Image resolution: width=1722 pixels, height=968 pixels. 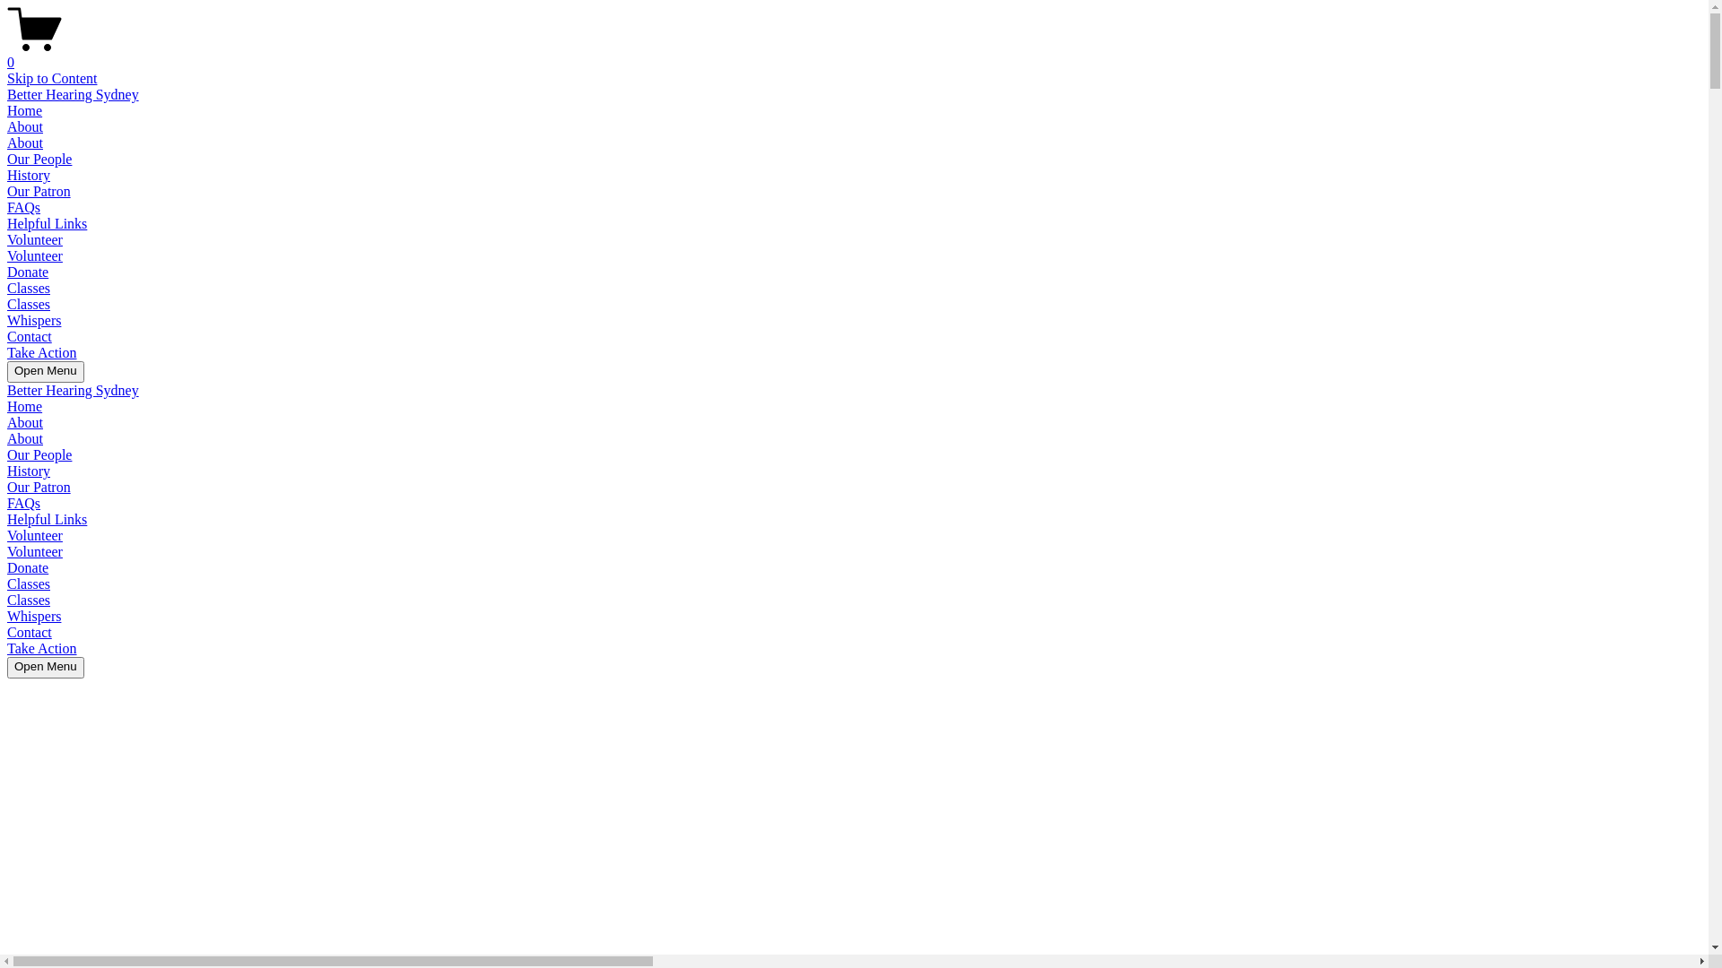 I want to click on Skip to Content, so click(x=52, y=79).